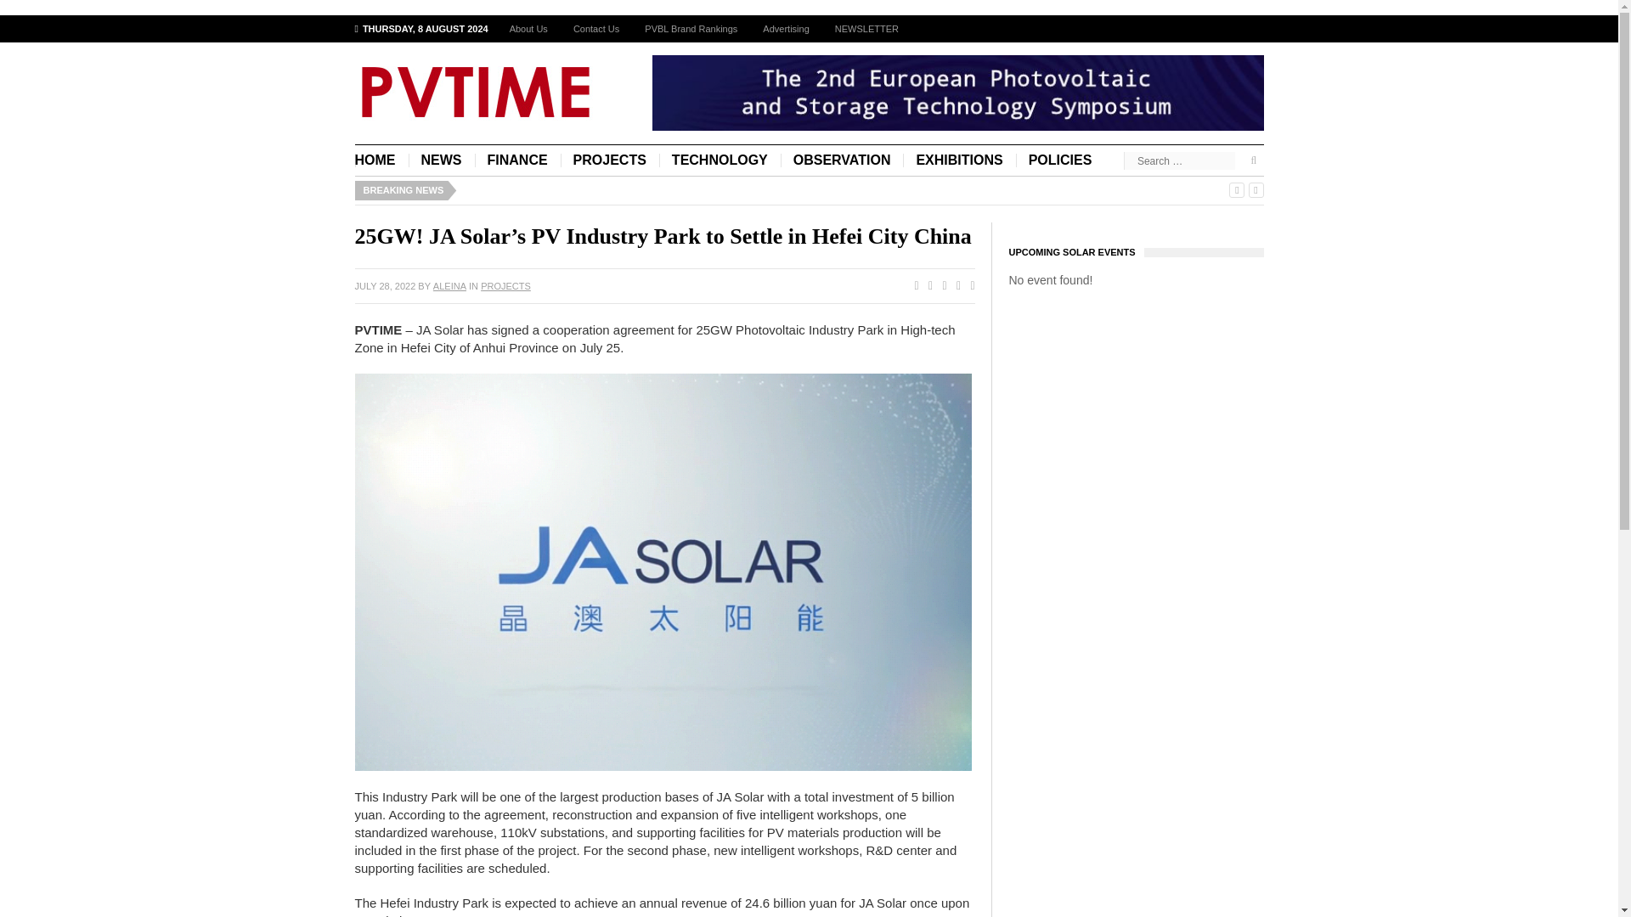  I want to click on Contact Us, so click(596, 29).